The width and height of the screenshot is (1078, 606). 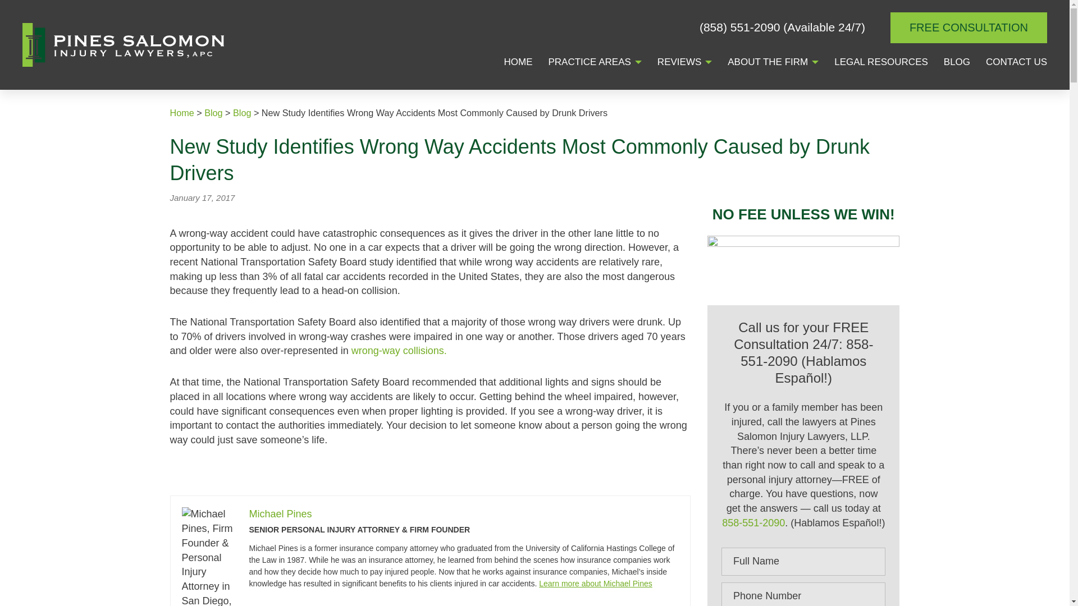 I want to click on Go to Blog., so click(x=213, y=112).